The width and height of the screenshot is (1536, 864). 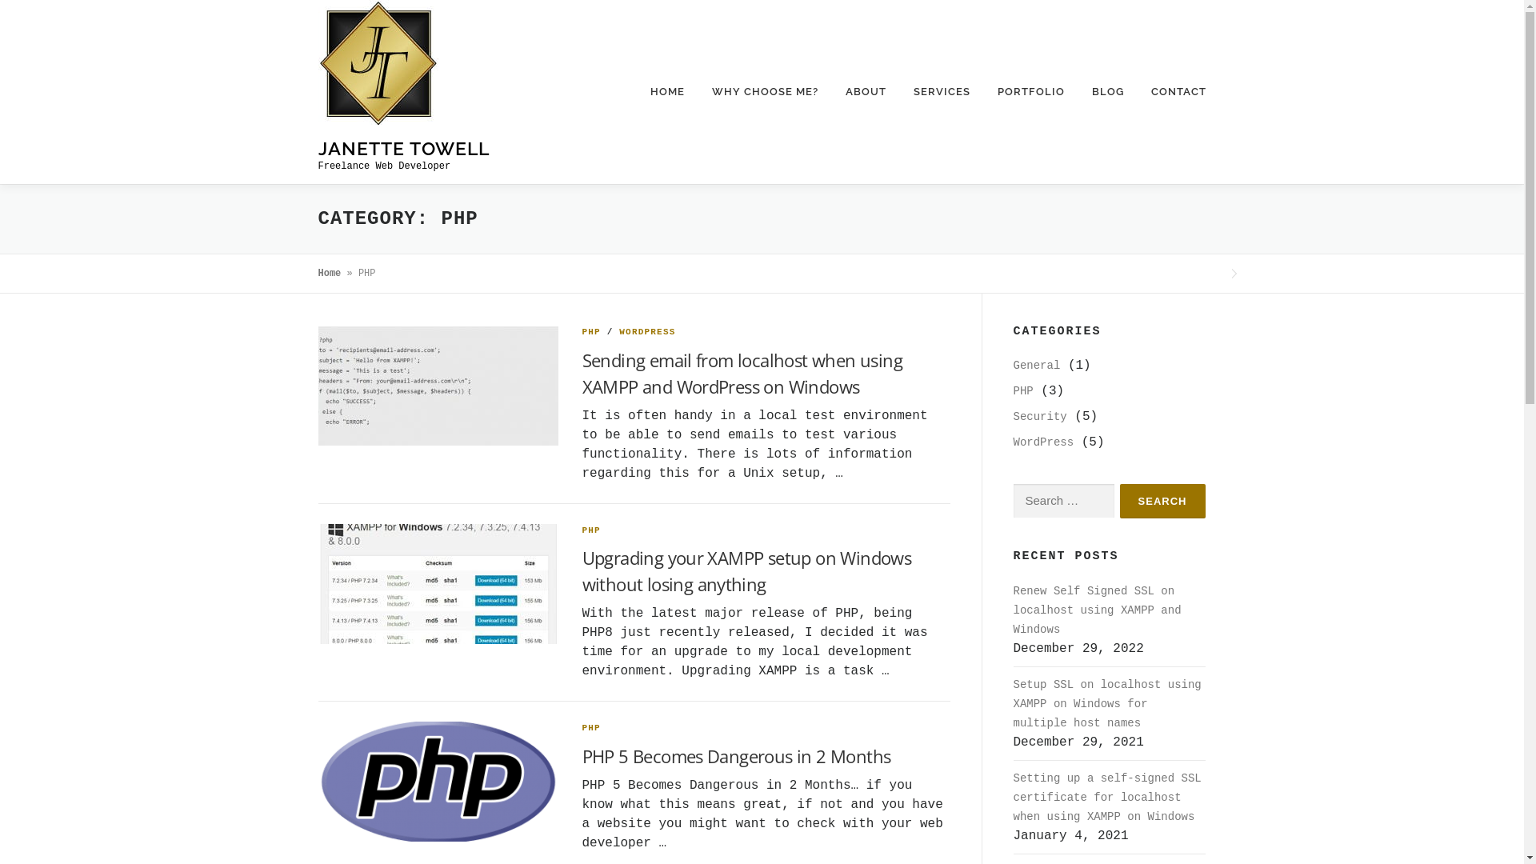 What do you see at coordinates (667, 92) in the screenshot?
I see `HOME` at bounding box center [667, 92].